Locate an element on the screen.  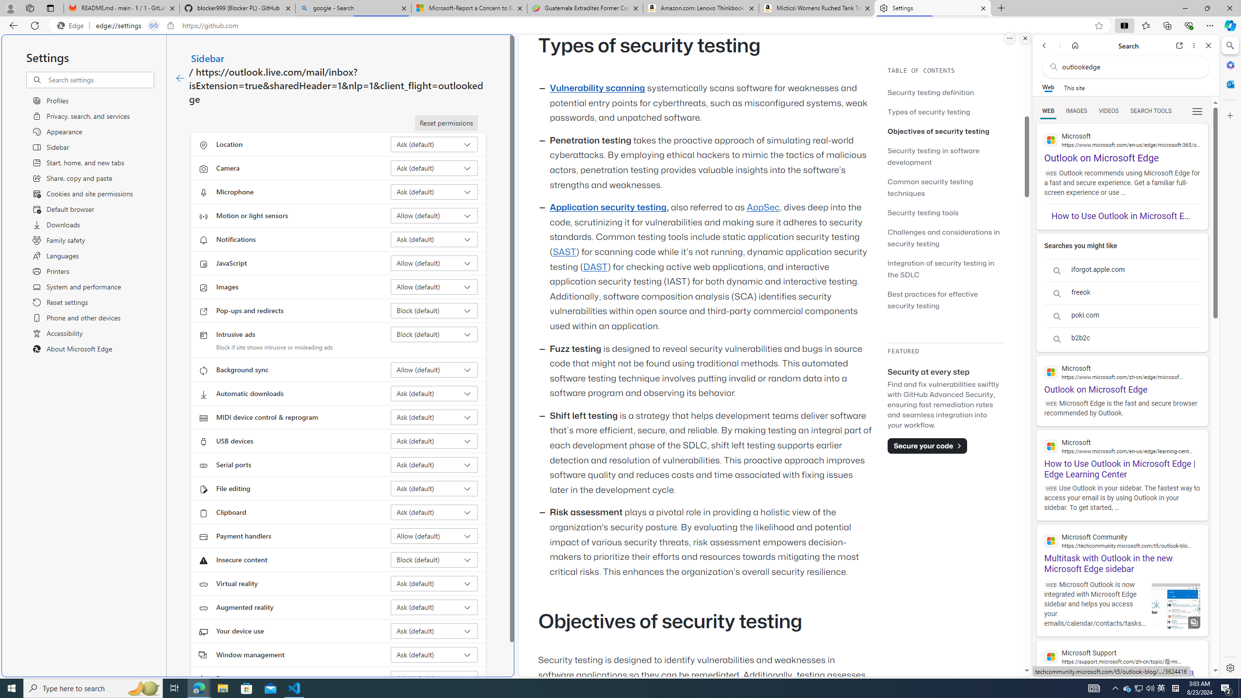
Integration of security testing in the SDLC is located at coordinates (945, 269).